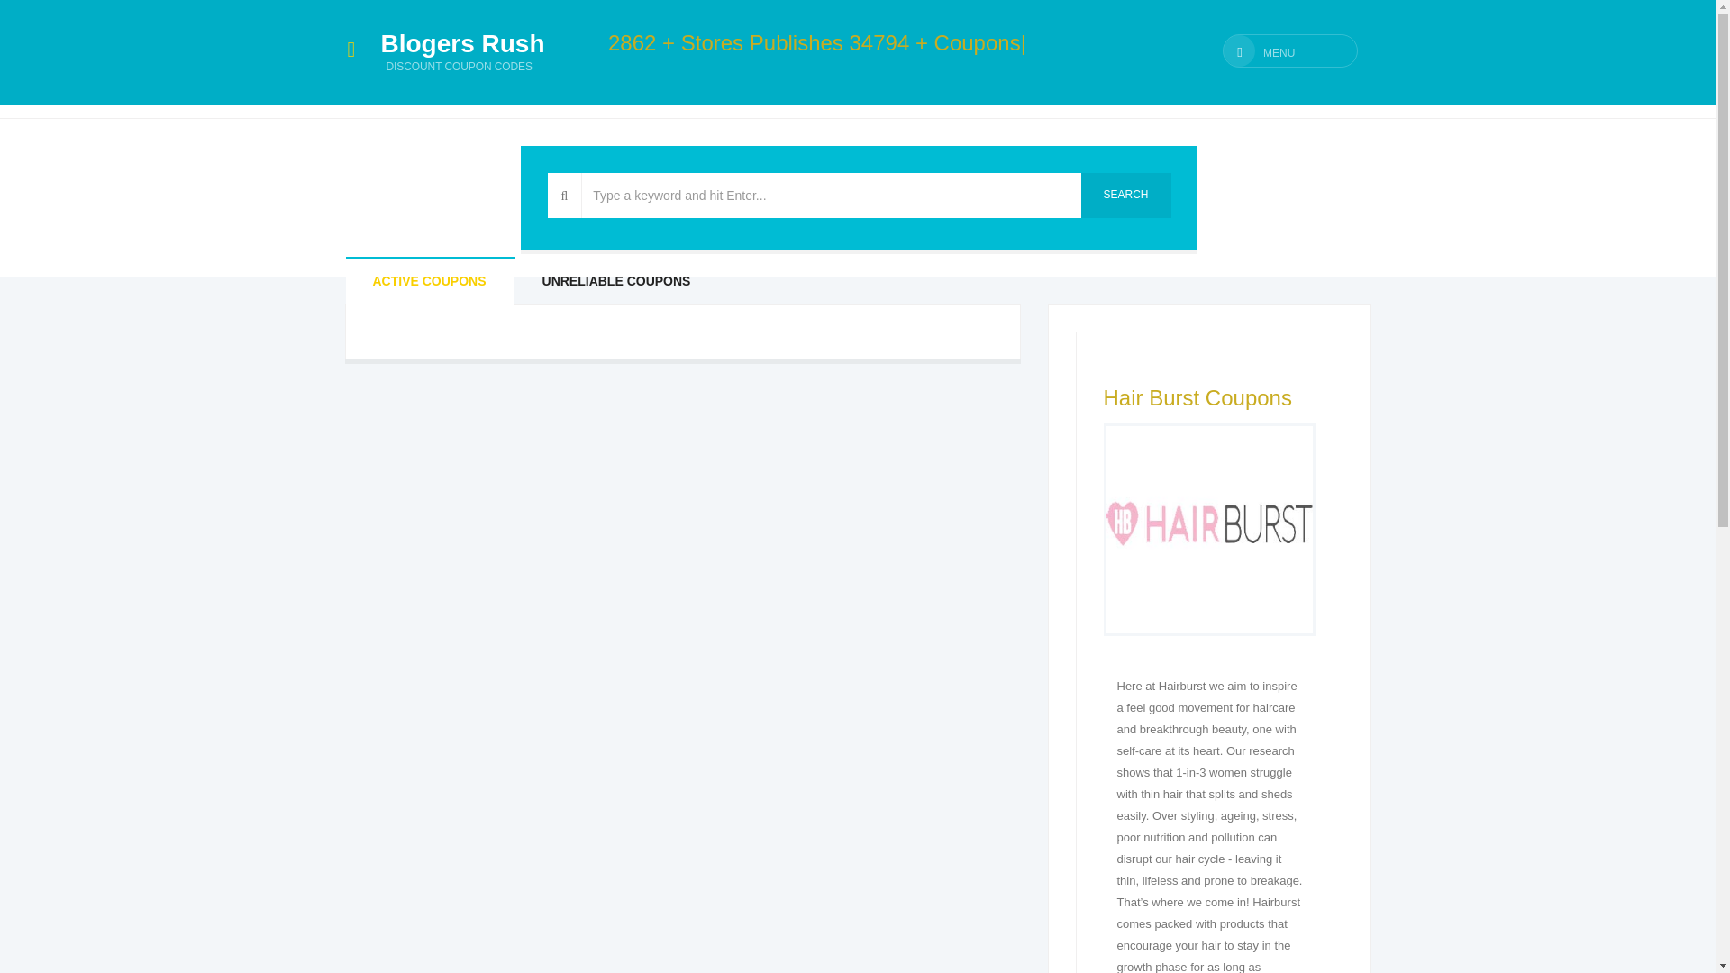 The height and width of the screenshot is (973, 1730). What do you see at coordinates (430, 282) in the screenshot?
I see `ACTIVE COUPONS` at bounding box center [430, 282].